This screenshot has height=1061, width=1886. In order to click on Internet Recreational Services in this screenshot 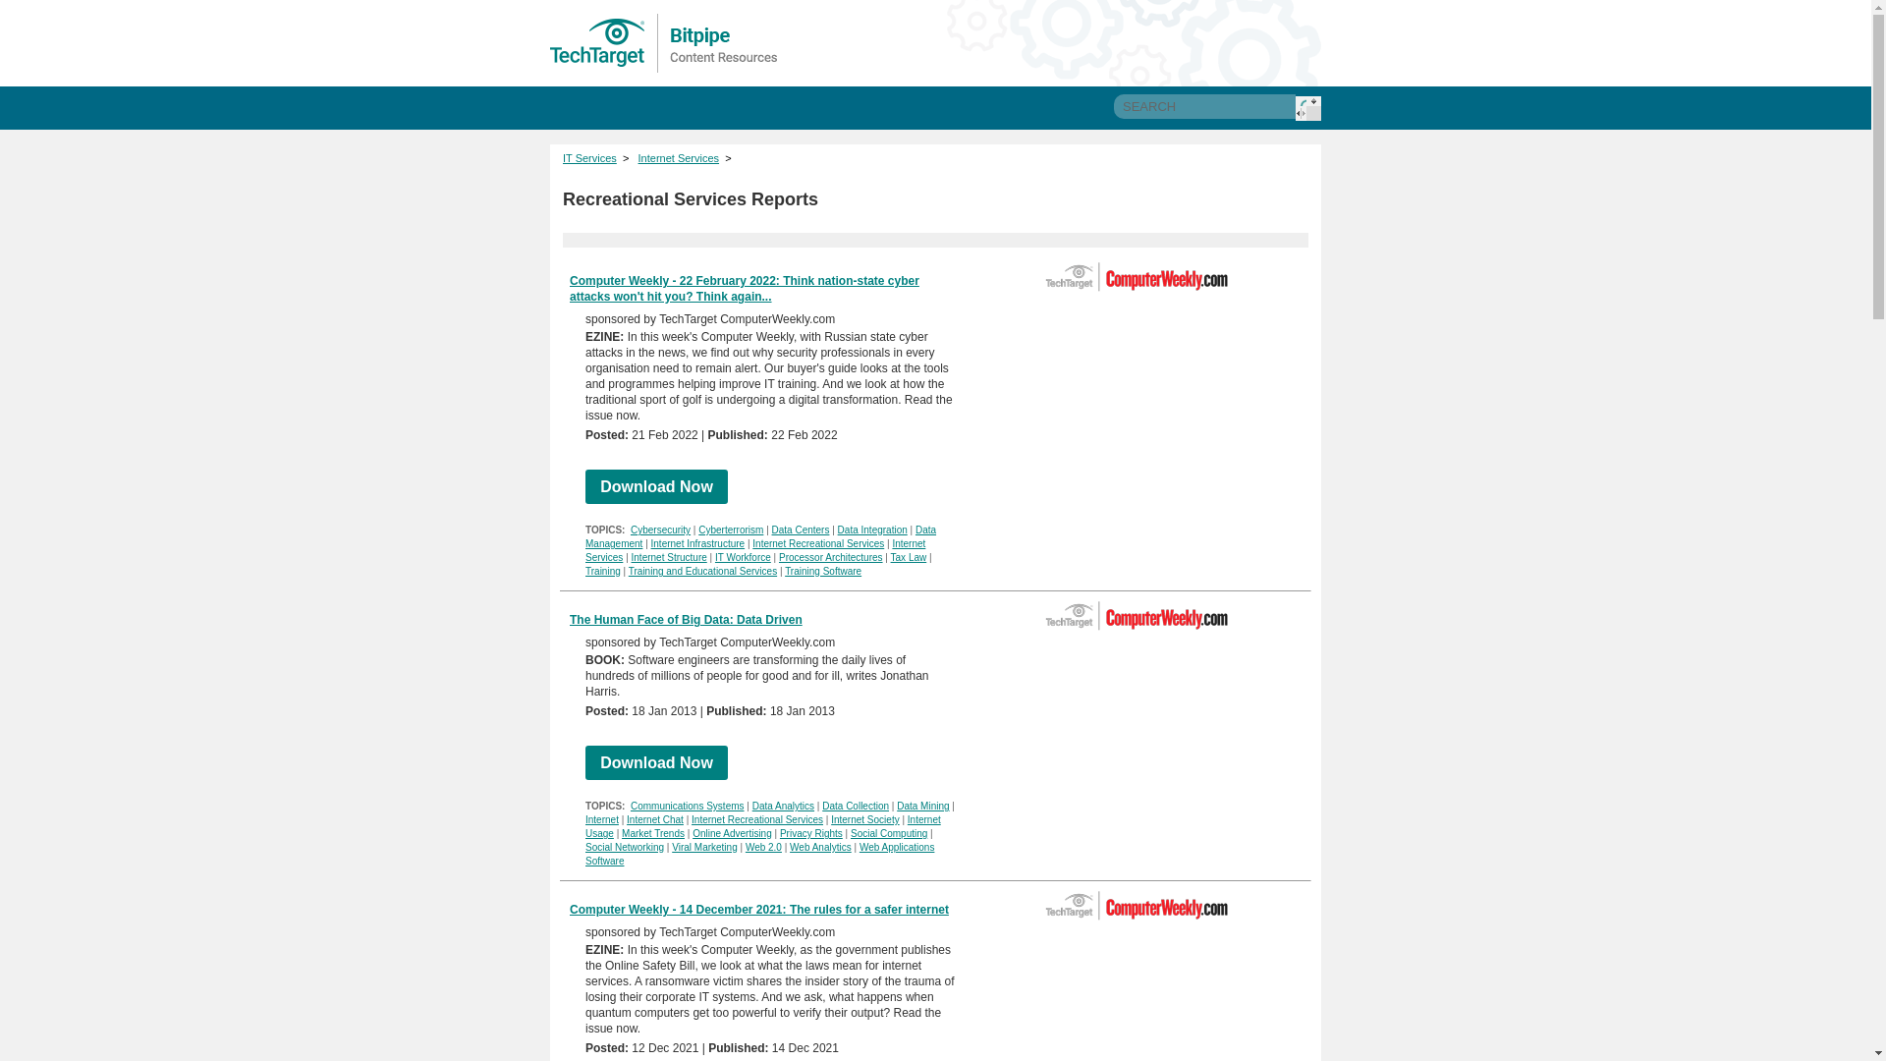, I will do `click(818, 543)`.